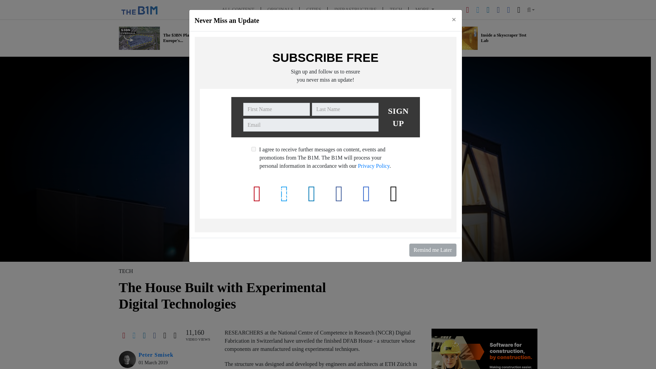  What do you see at coordinates (280, 10) in the screenshot?
I see `ORIGINALS` at bounding box center [280, 10].